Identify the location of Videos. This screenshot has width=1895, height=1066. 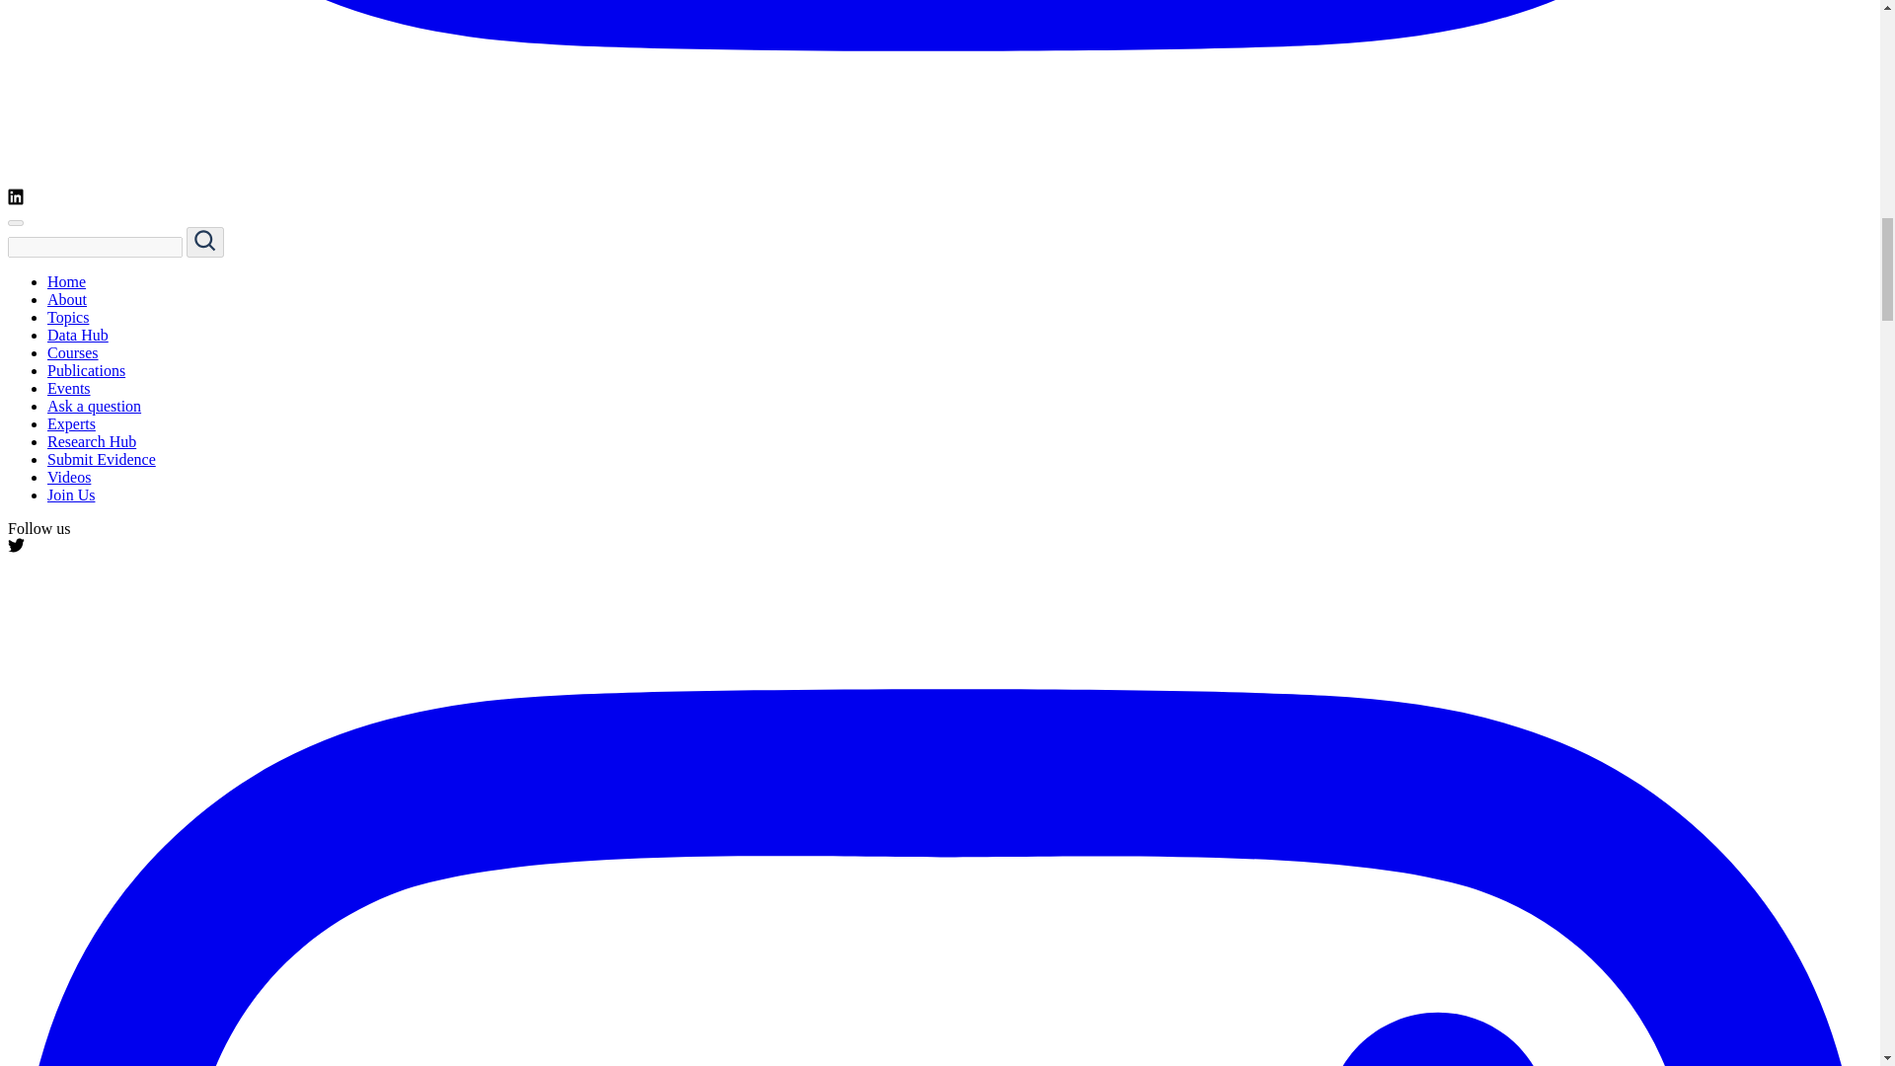
(69, 478).